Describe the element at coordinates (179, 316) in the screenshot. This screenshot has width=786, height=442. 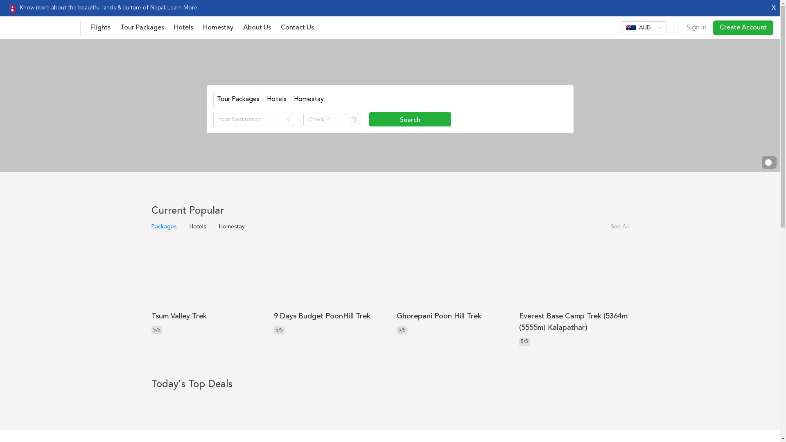
I see `Tsum Valley Trek` at that location.